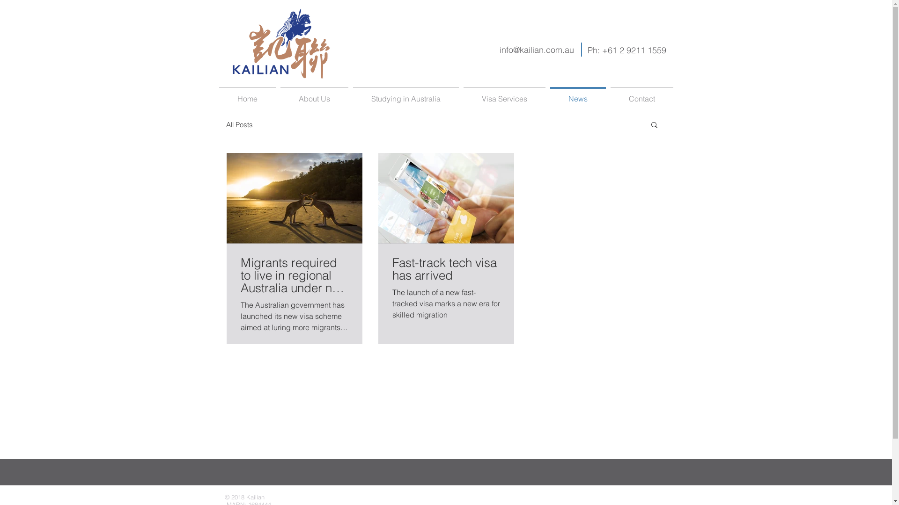 Image resolution: width=899 pixels, height=505 pixels. I want to click on info@kailian.com.au, so click(537, 50).